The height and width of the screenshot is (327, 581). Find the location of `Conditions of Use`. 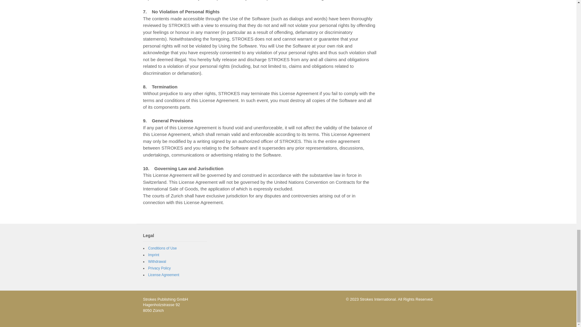

Conditions of Use is located at coordinates (162, 248).